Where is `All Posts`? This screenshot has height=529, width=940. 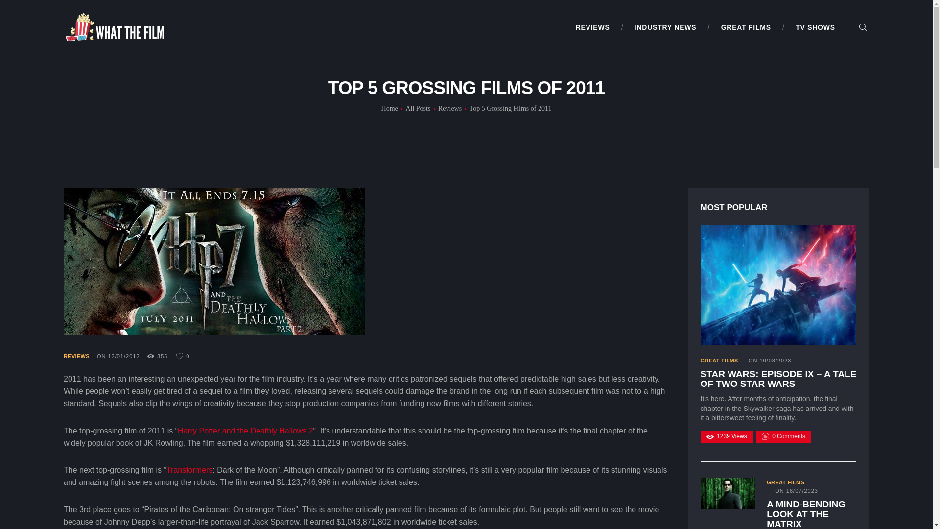
All Posts is located at coordinates (418, 108).